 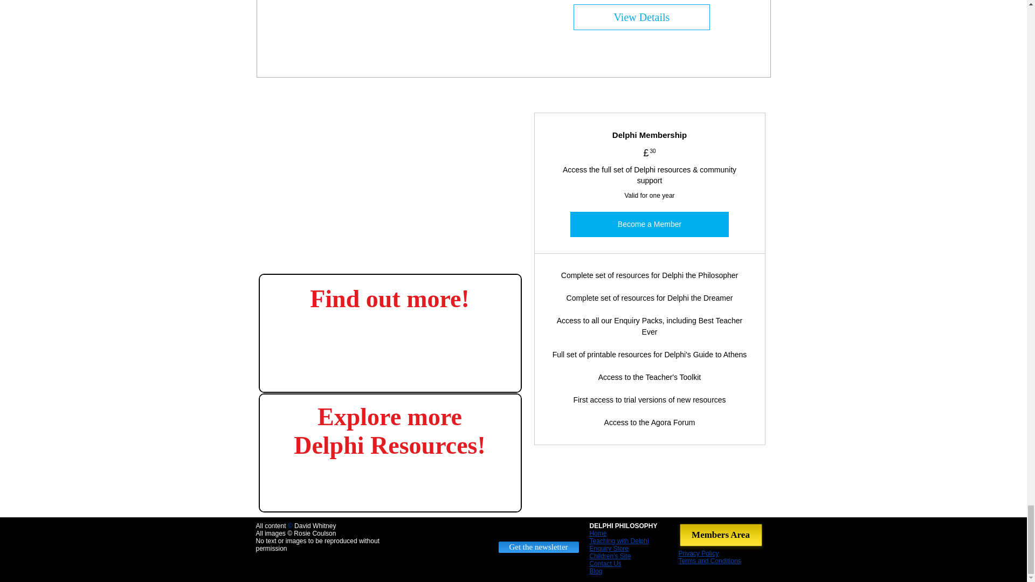 I want to click on Blog, so click(x=596, y=571).